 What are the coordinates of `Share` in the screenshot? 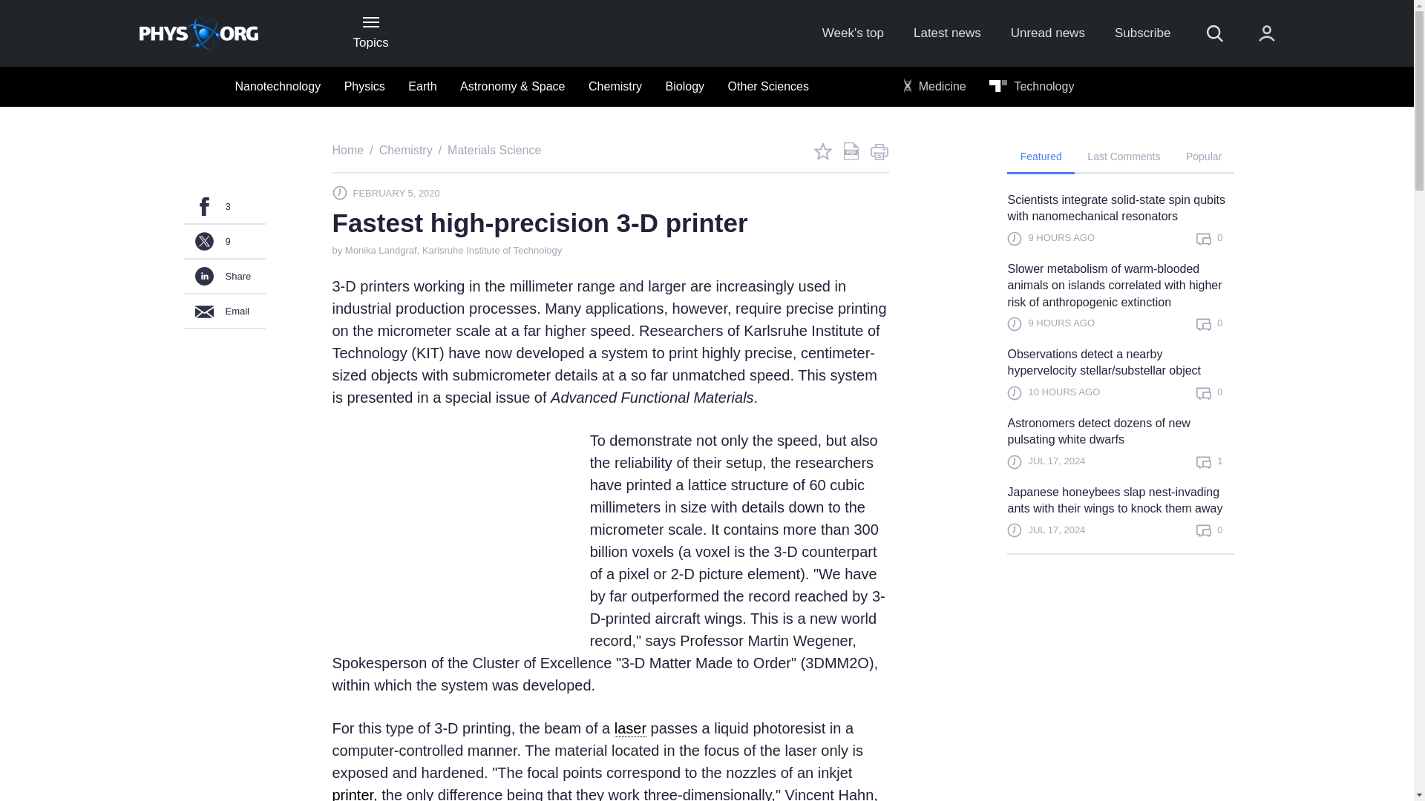 It's located at (224, 277).